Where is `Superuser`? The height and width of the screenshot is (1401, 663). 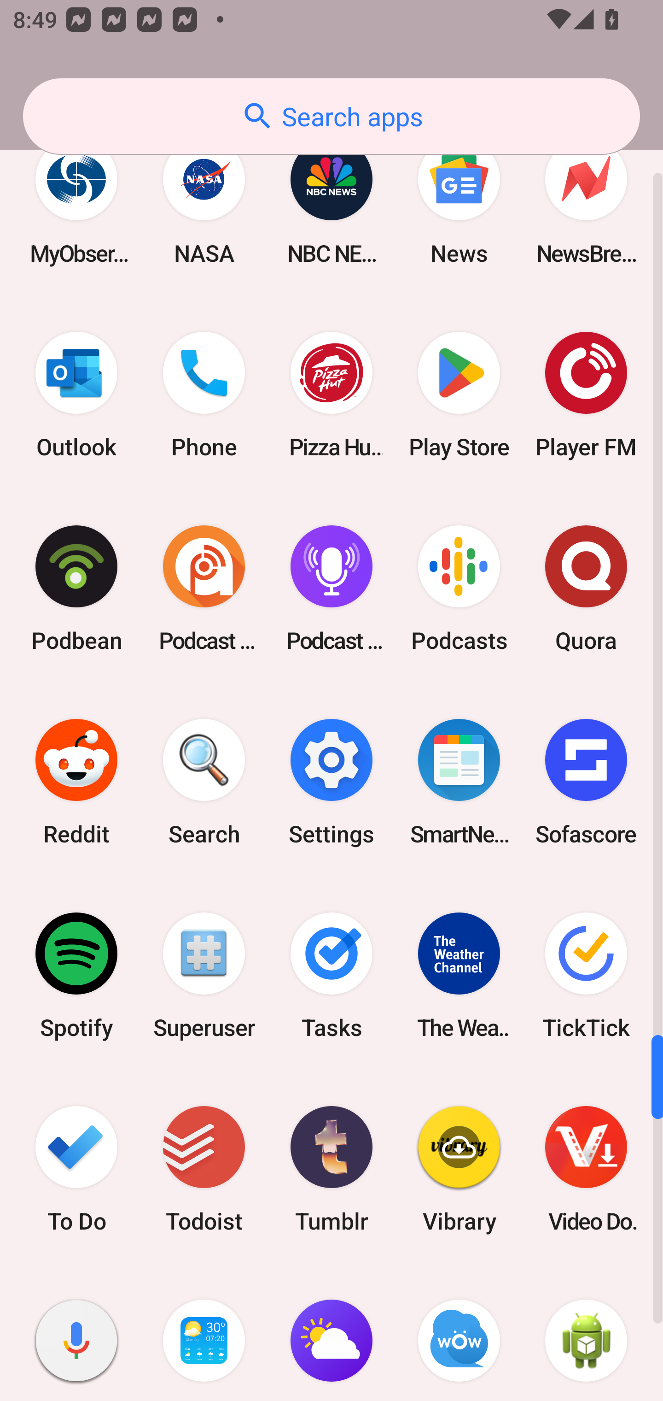
Superuser is located at coordinates (204, 975).